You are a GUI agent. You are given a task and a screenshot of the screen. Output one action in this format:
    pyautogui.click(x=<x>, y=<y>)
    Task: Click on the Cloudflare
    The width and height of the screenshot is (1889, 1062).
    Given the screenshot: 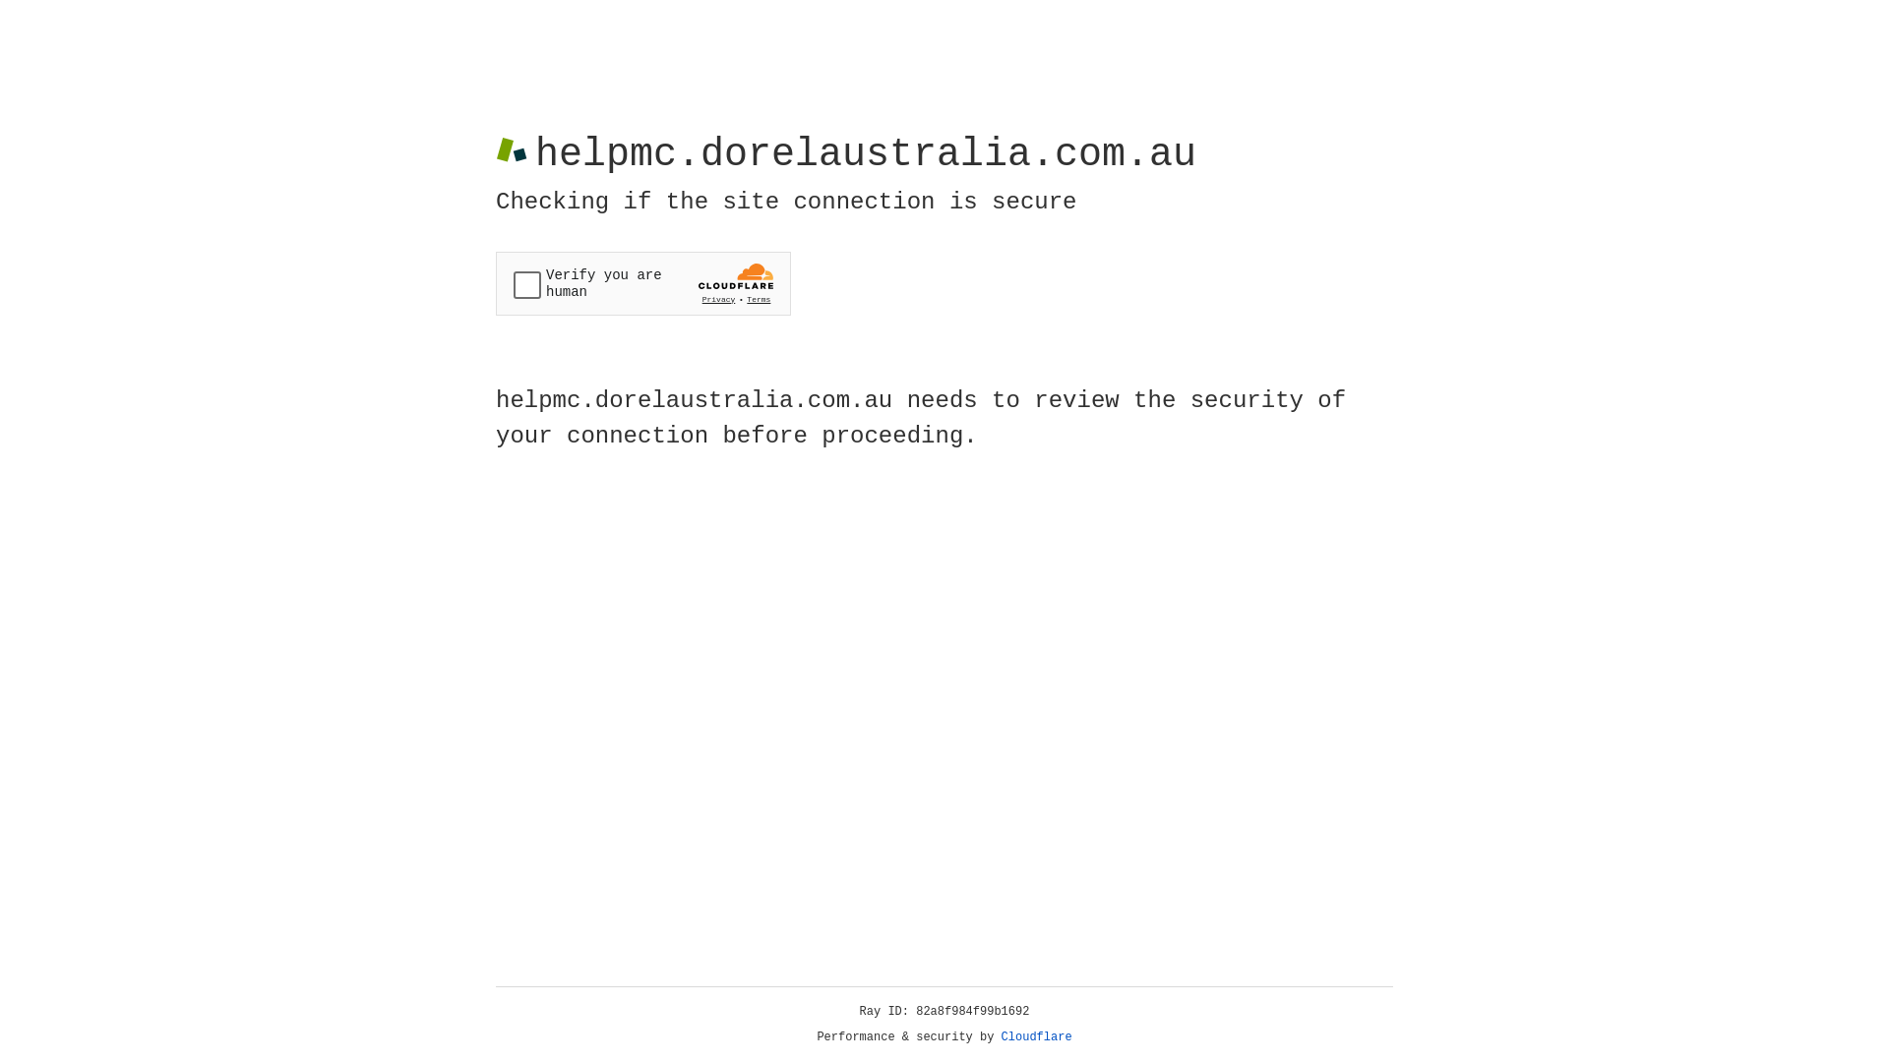 What is the action you would take?
    pyautogui.click(x=1037, y=1037)
    